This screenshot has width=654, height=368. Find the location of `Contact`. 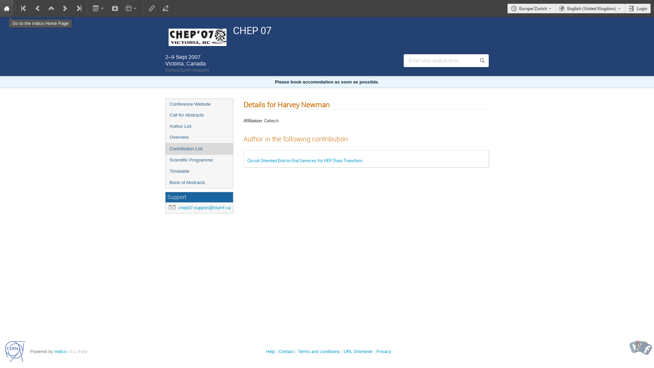

Contact is located at coordinates (286, 352).